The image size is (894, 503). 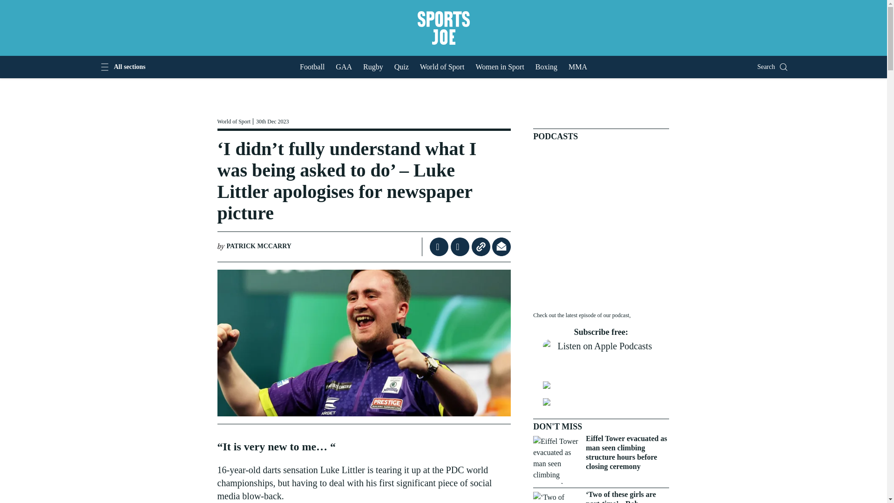 What do you see at coordinates (501, 246) in the screenshot?
I see `Get in touch by email` at bounding box center [501, 246].